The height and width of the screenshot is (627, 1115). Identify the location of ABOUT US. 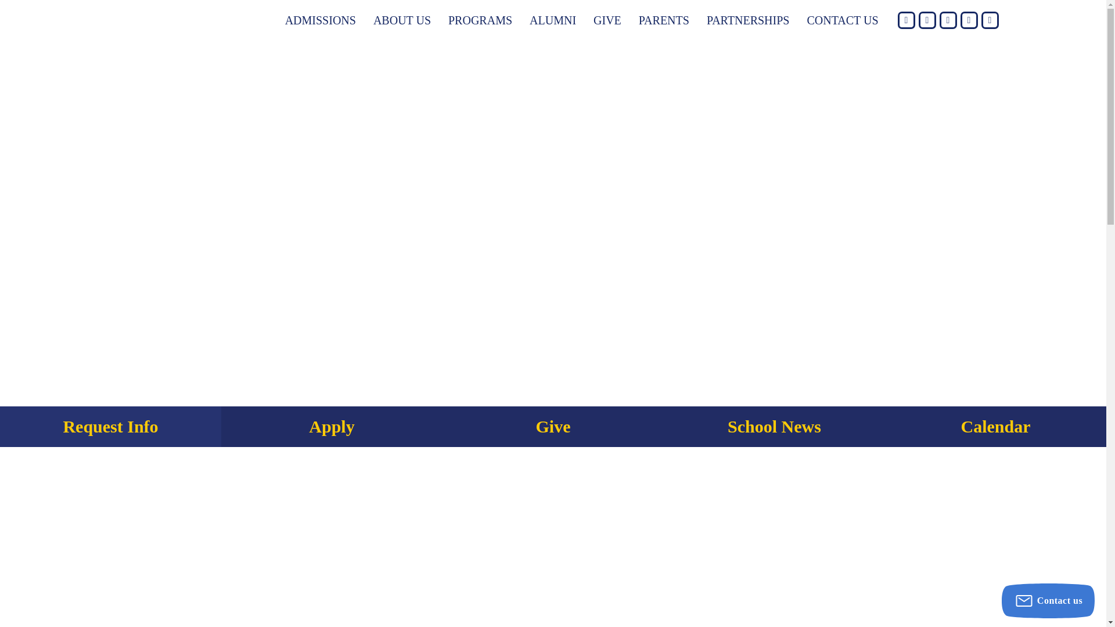
(402, 20).